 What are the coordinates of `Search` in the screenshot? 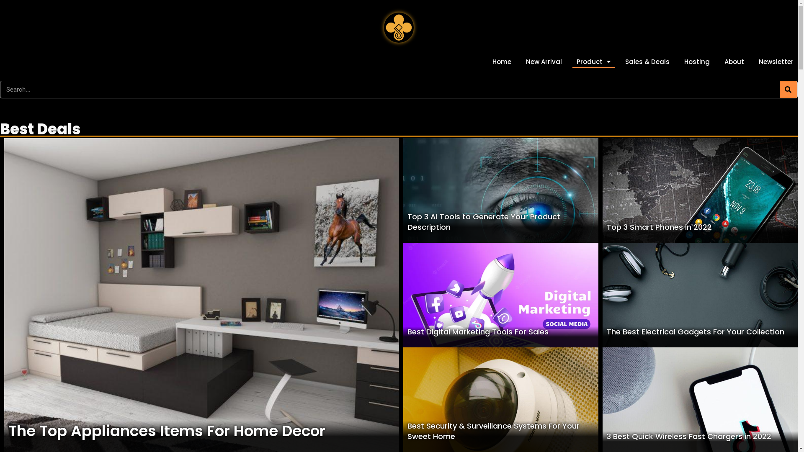 It's located at (390, 90).